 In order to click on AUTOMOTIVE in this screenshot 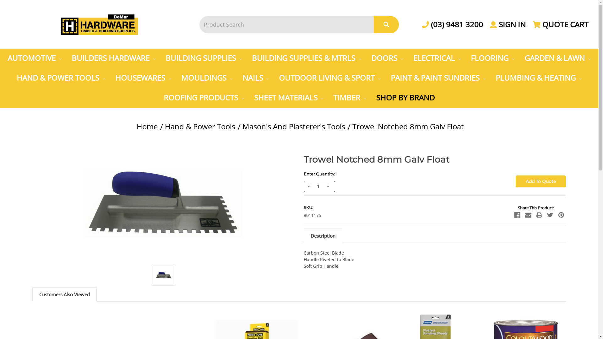, I will do `click(35, 59)`.